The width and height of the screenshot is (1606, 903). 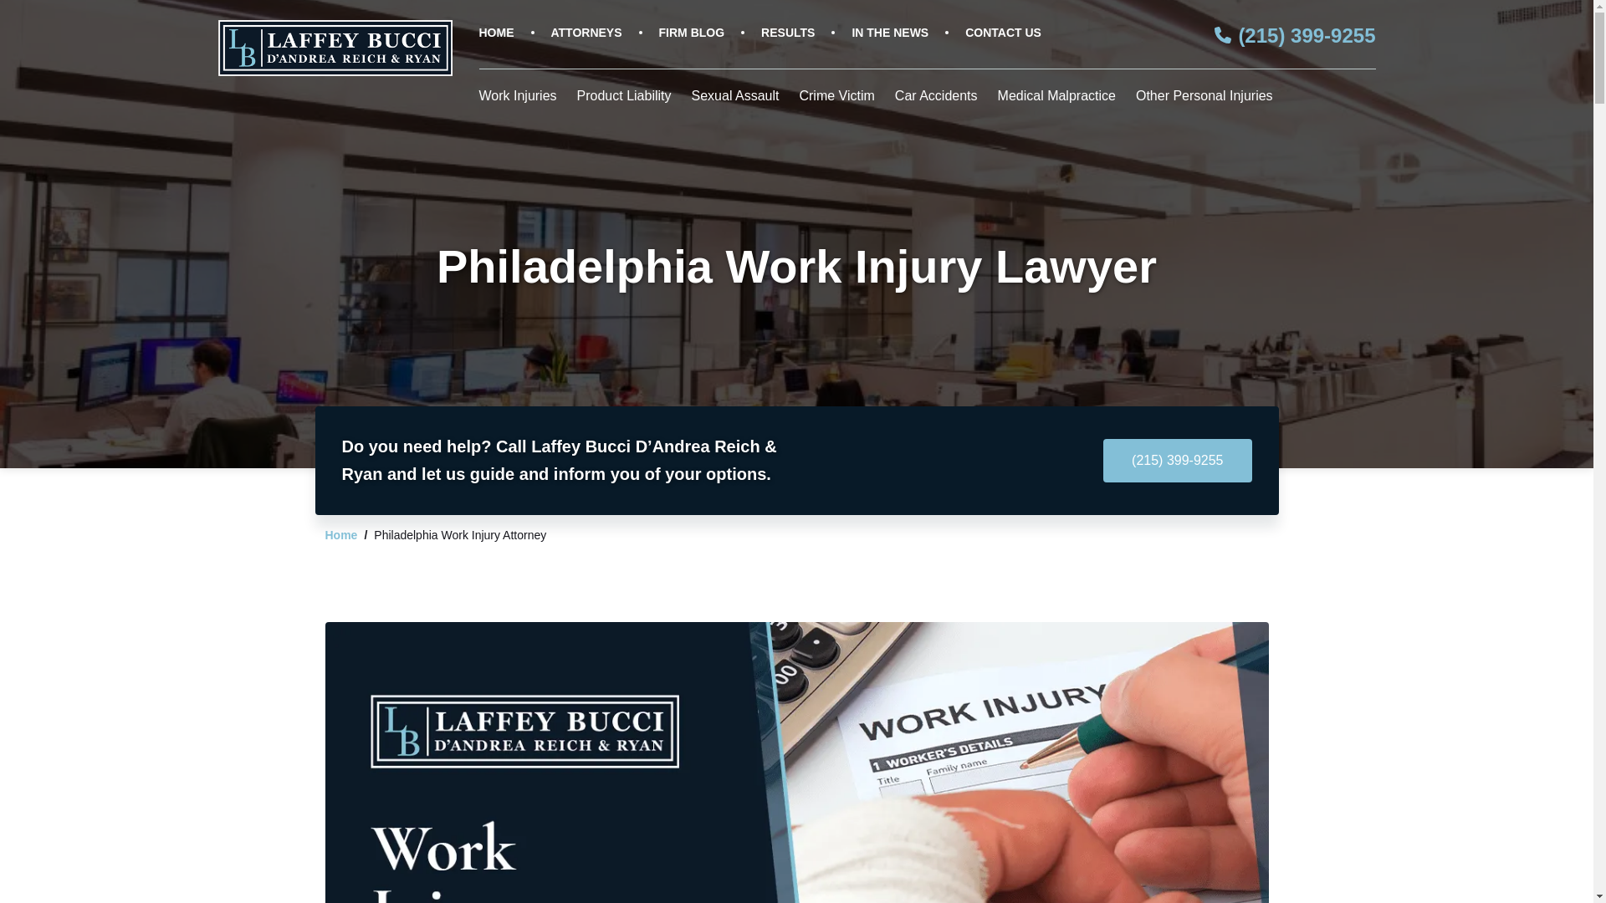 What do you see at coordinates (788, 33) in the screenshot?
I see `RESULTS` at bounding box center [788, 33].